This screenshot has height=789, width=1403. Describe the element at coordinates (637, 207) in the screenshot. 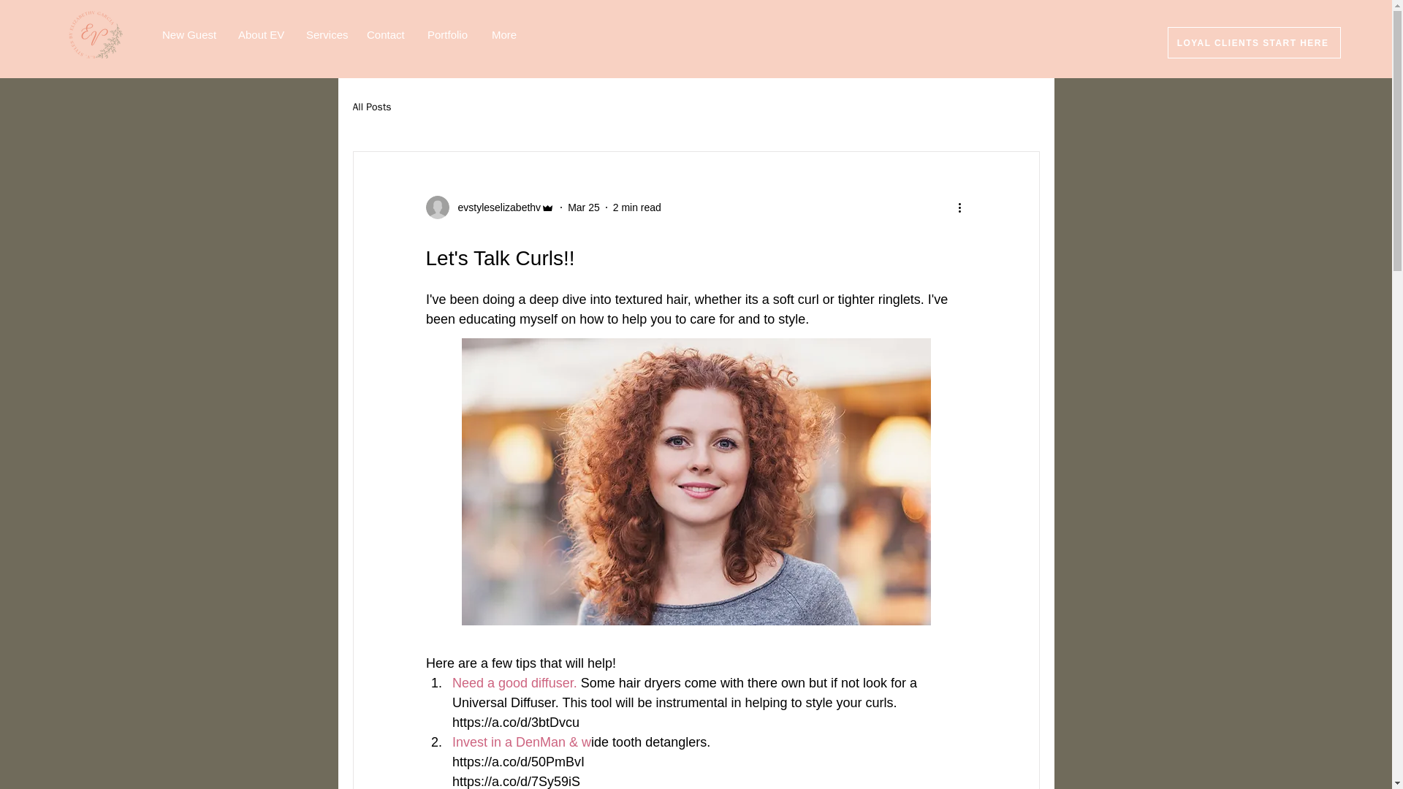

I see `2 min read` at that location.